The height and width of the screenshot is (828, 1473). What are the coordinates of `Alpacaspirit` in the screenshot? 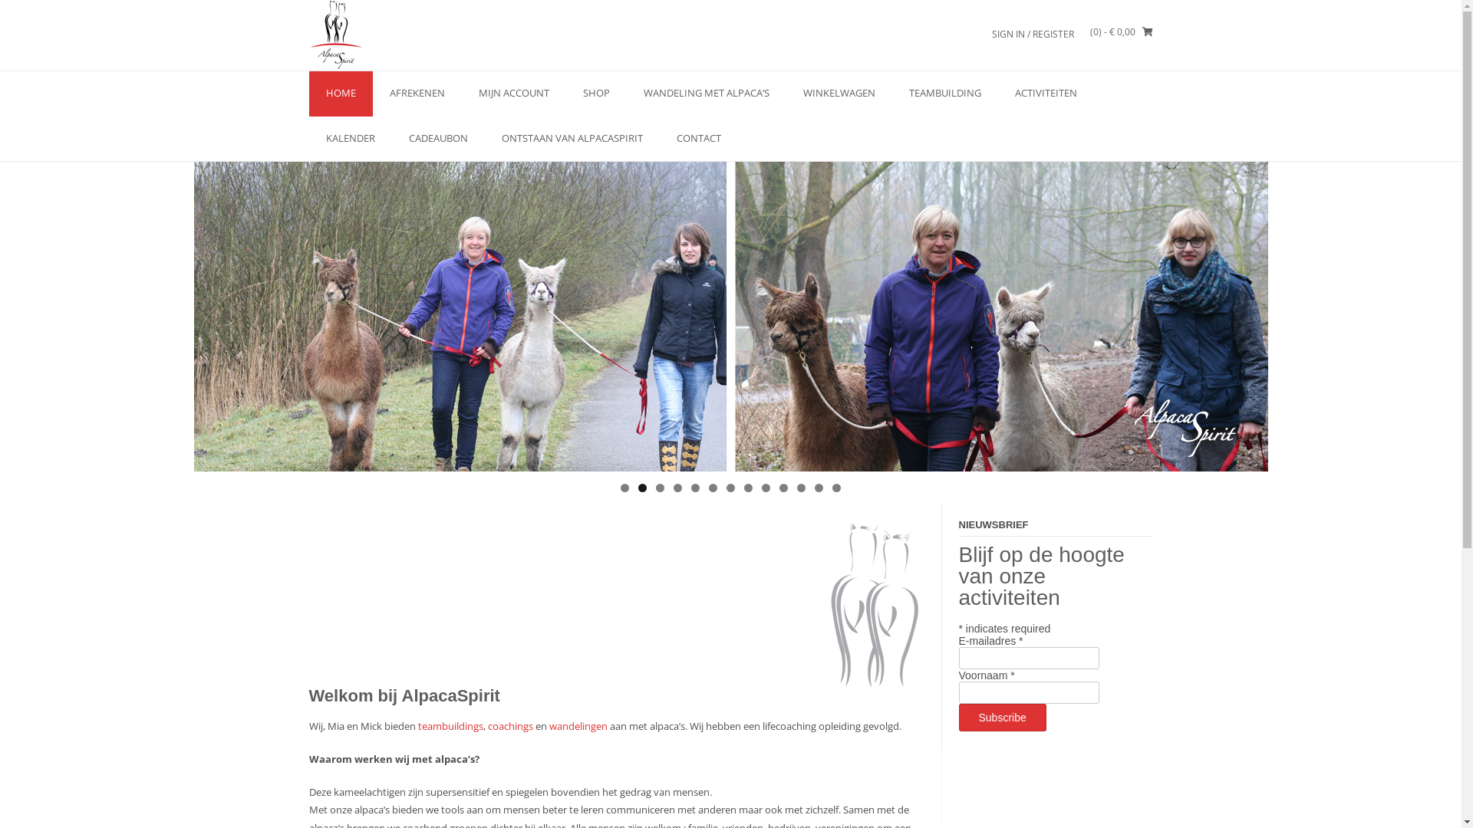 It's located at (416, 35).